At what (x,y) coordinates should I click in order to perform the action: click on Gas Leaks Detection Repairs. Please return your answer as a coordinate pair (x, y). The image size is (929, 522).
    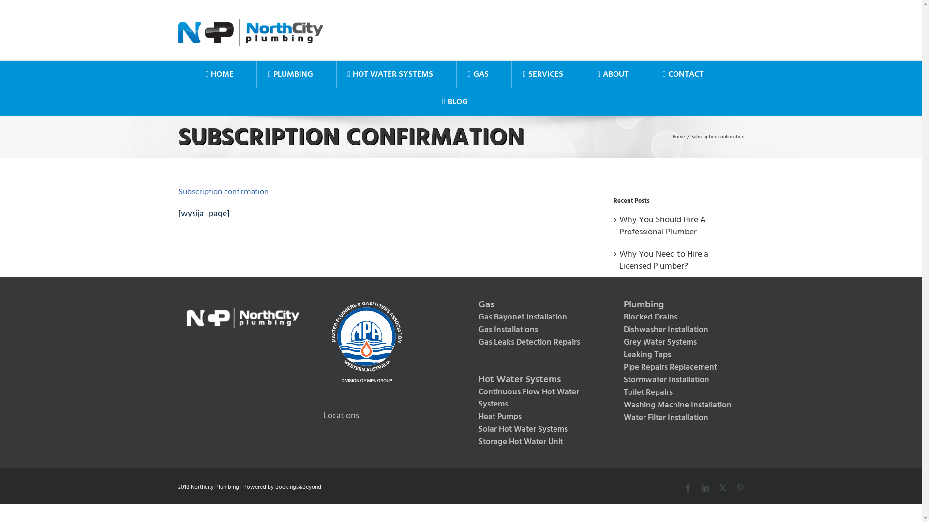
    Looking at the image, I should click on (533, 343).